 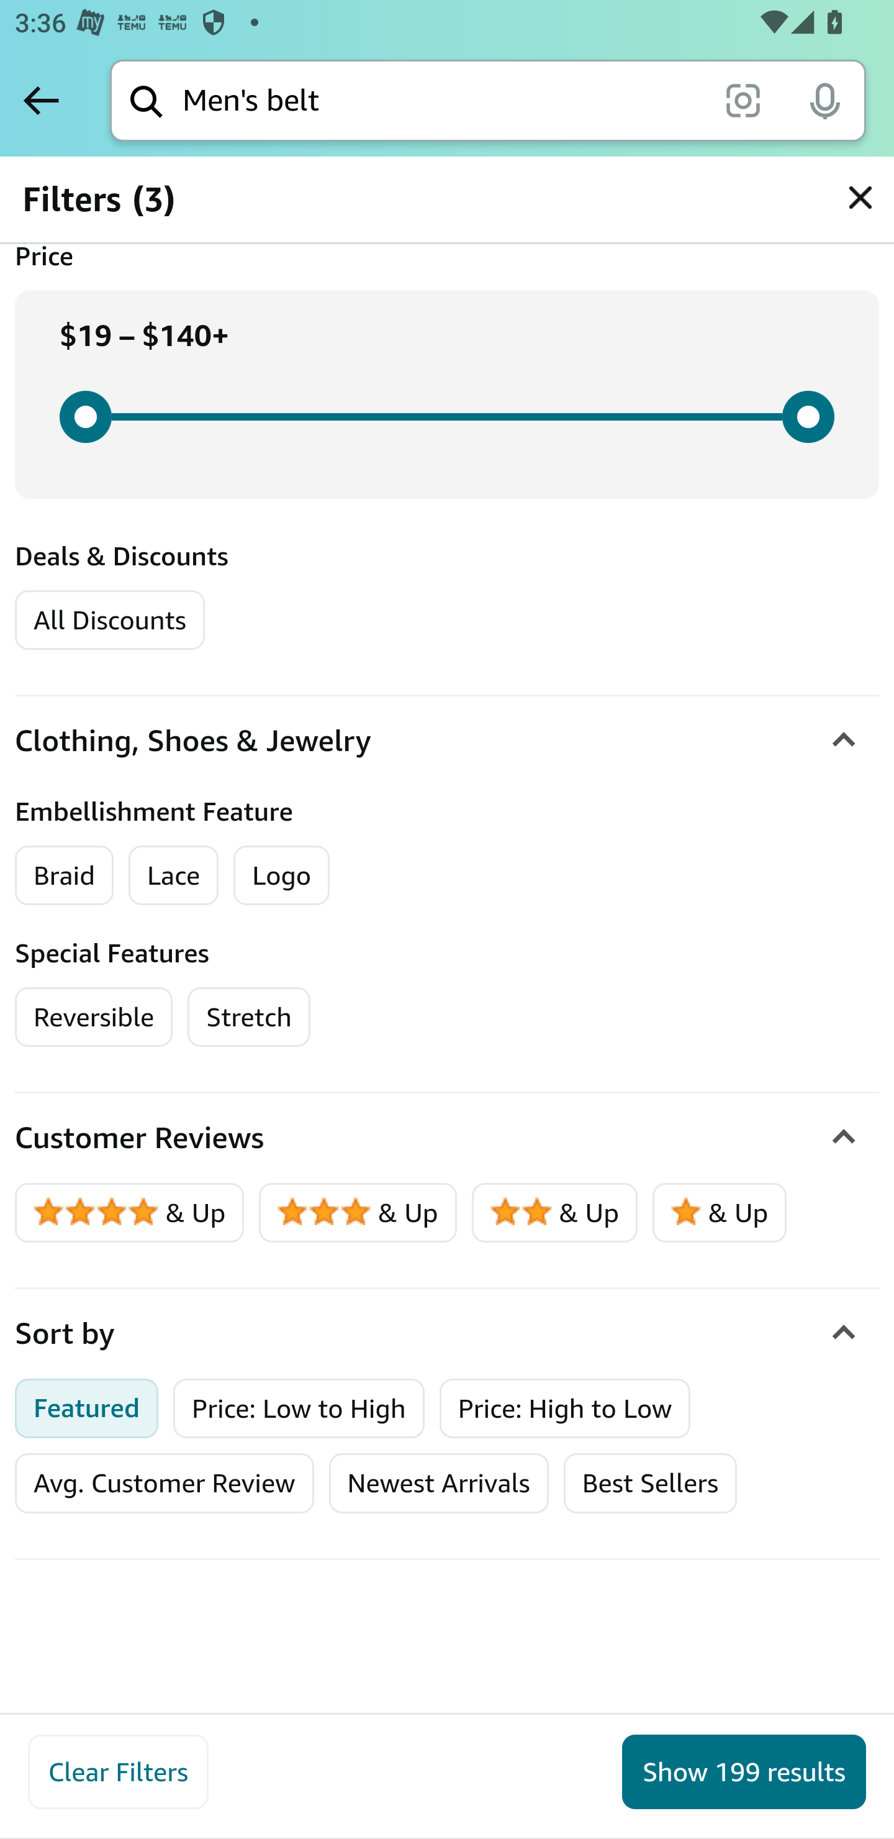 I want to click on Price: Low to High, so click(x=299, y=1408).